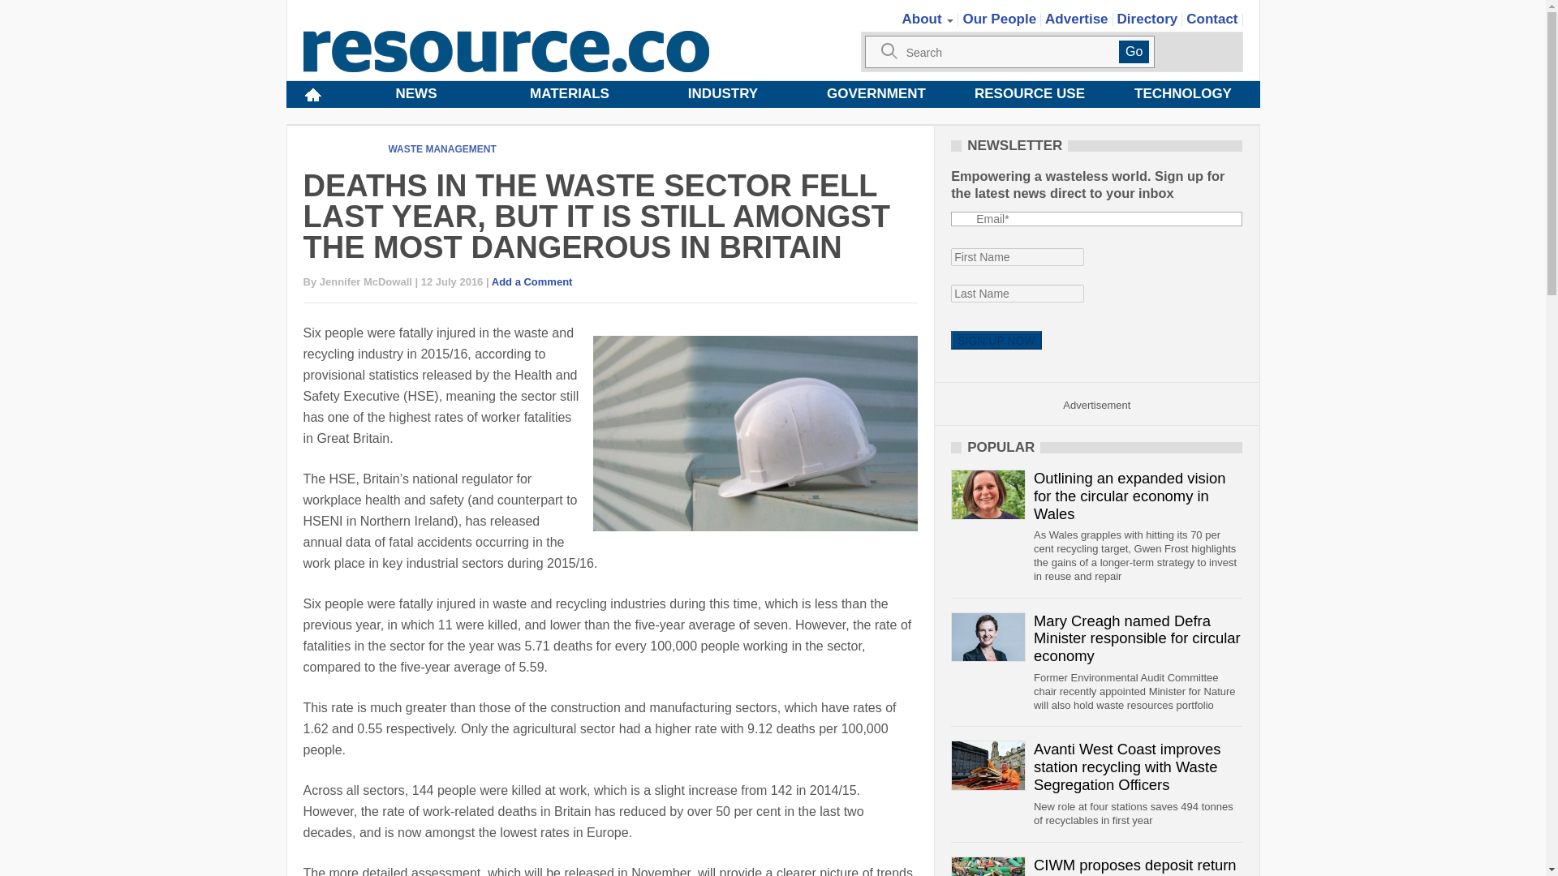 The image size is (1558, 876). Describe the element at coordinates (1134, 51) in the screenshot. I see `Go` at that location.